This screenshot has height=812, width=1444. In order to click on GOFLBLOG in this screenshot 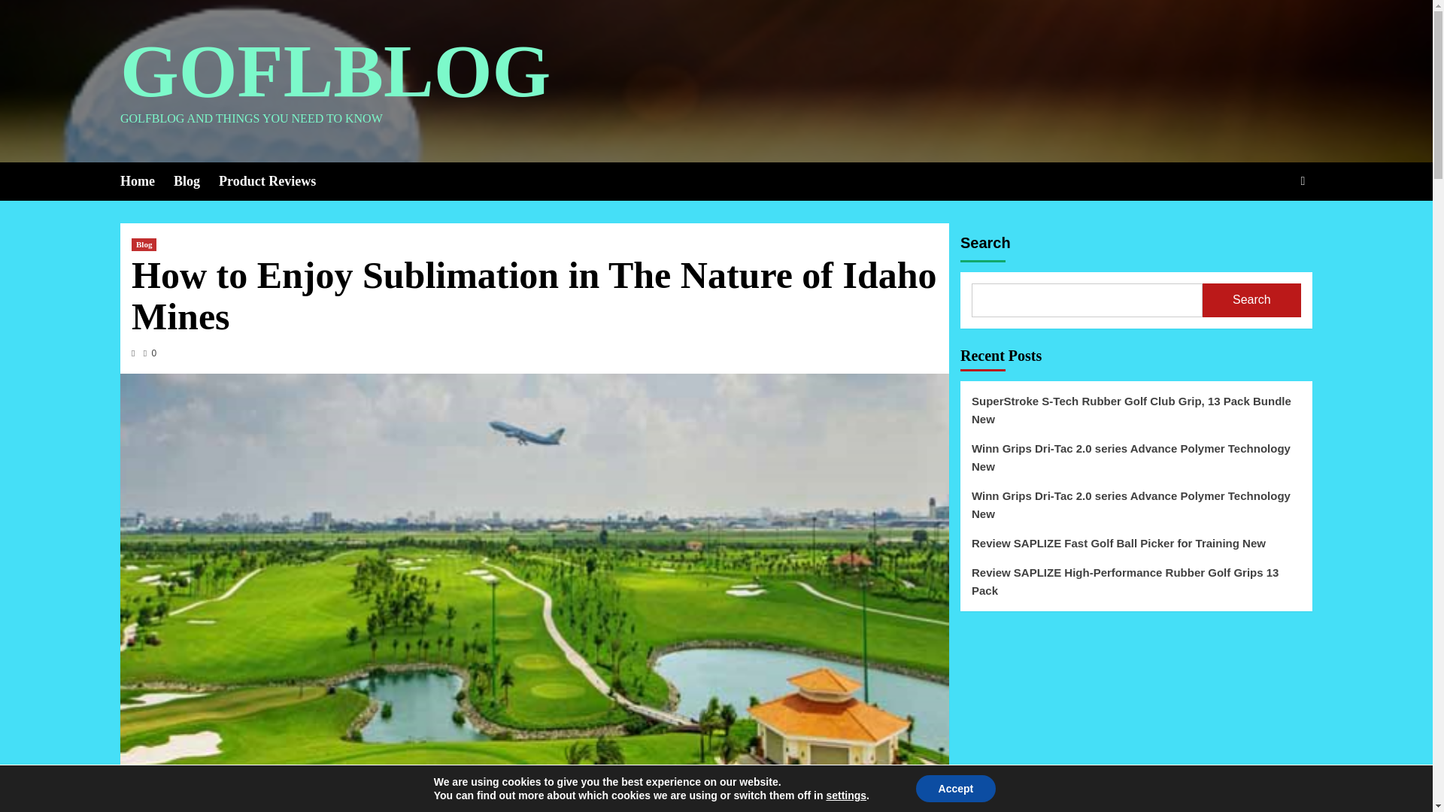, I will do `click(335, 71)`.